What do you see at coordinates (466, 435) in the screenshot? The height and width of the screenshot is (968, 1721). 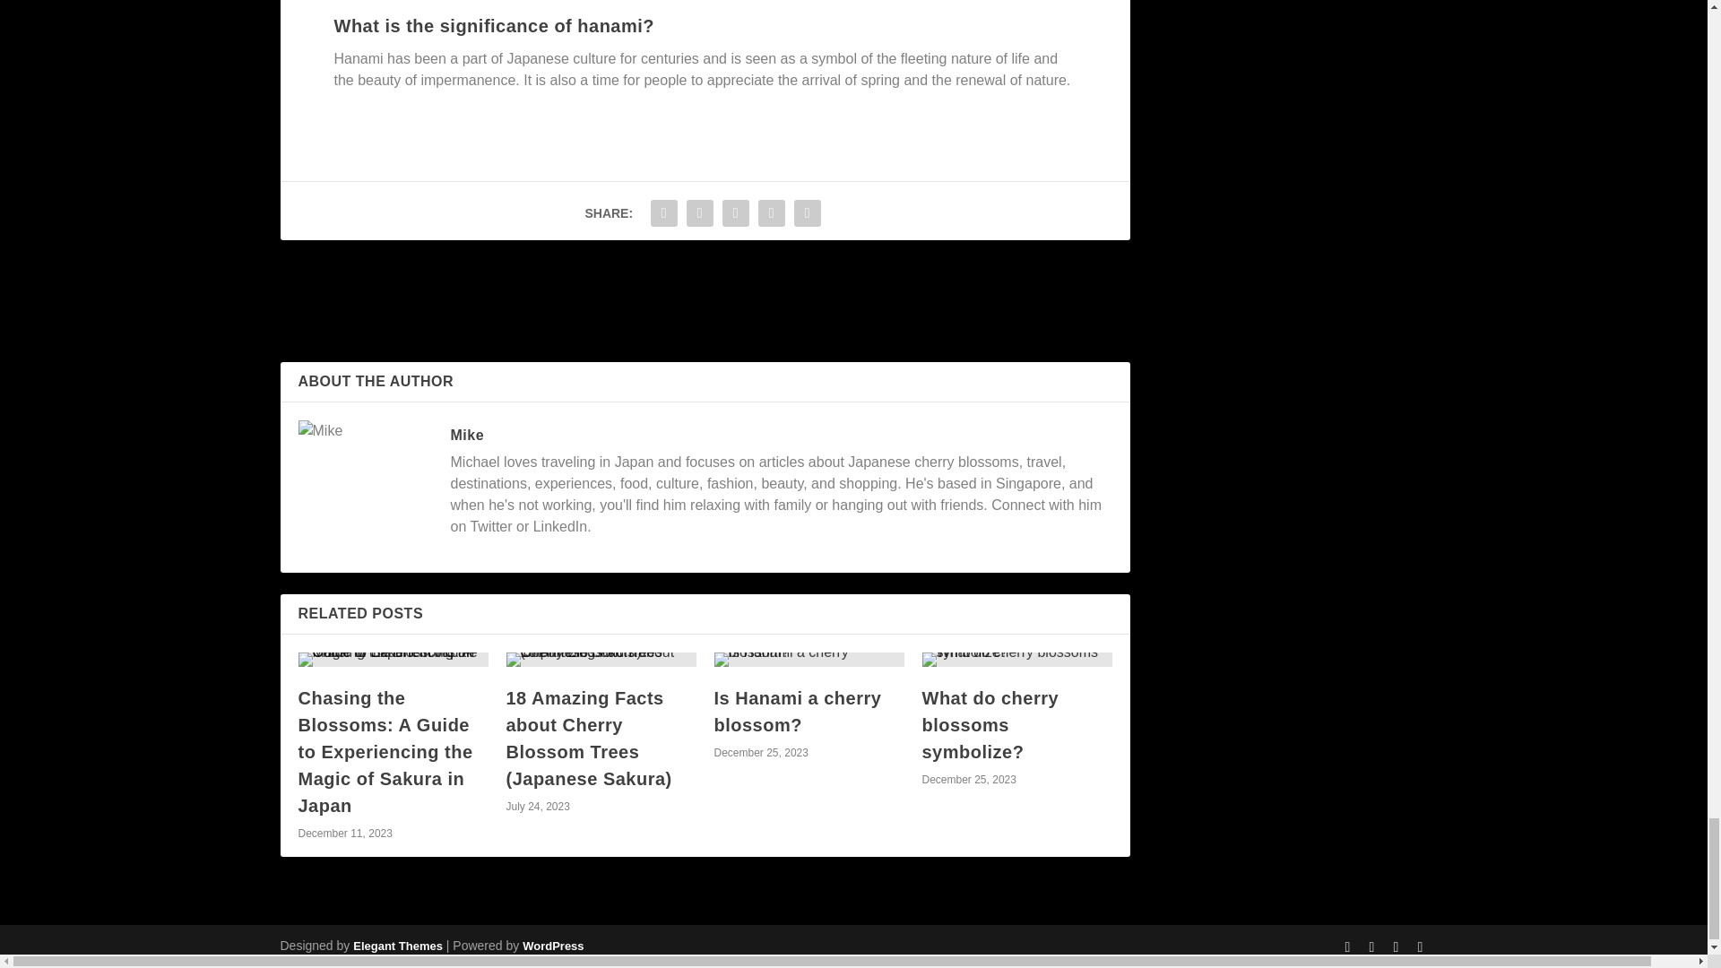 I see `View all posts by Mike` at bounding box center [466, 435].